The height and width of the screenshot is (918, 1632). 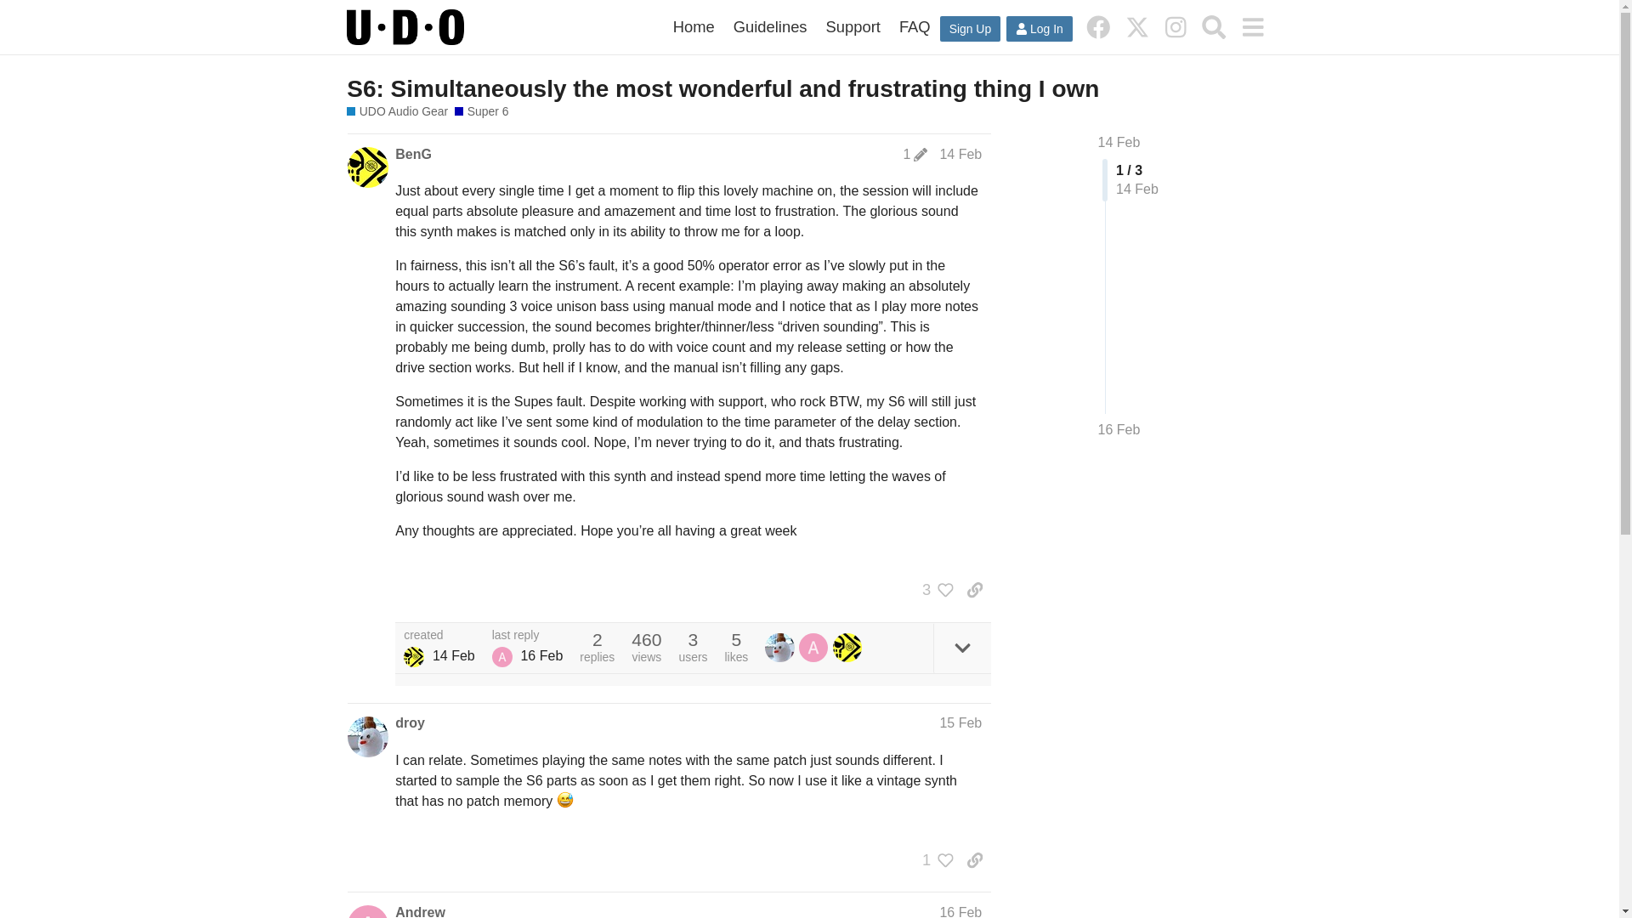 What do you see at coordinates (1039, 29) in the screenshot?
I see `Log In` at bounding box center [1039, 29].